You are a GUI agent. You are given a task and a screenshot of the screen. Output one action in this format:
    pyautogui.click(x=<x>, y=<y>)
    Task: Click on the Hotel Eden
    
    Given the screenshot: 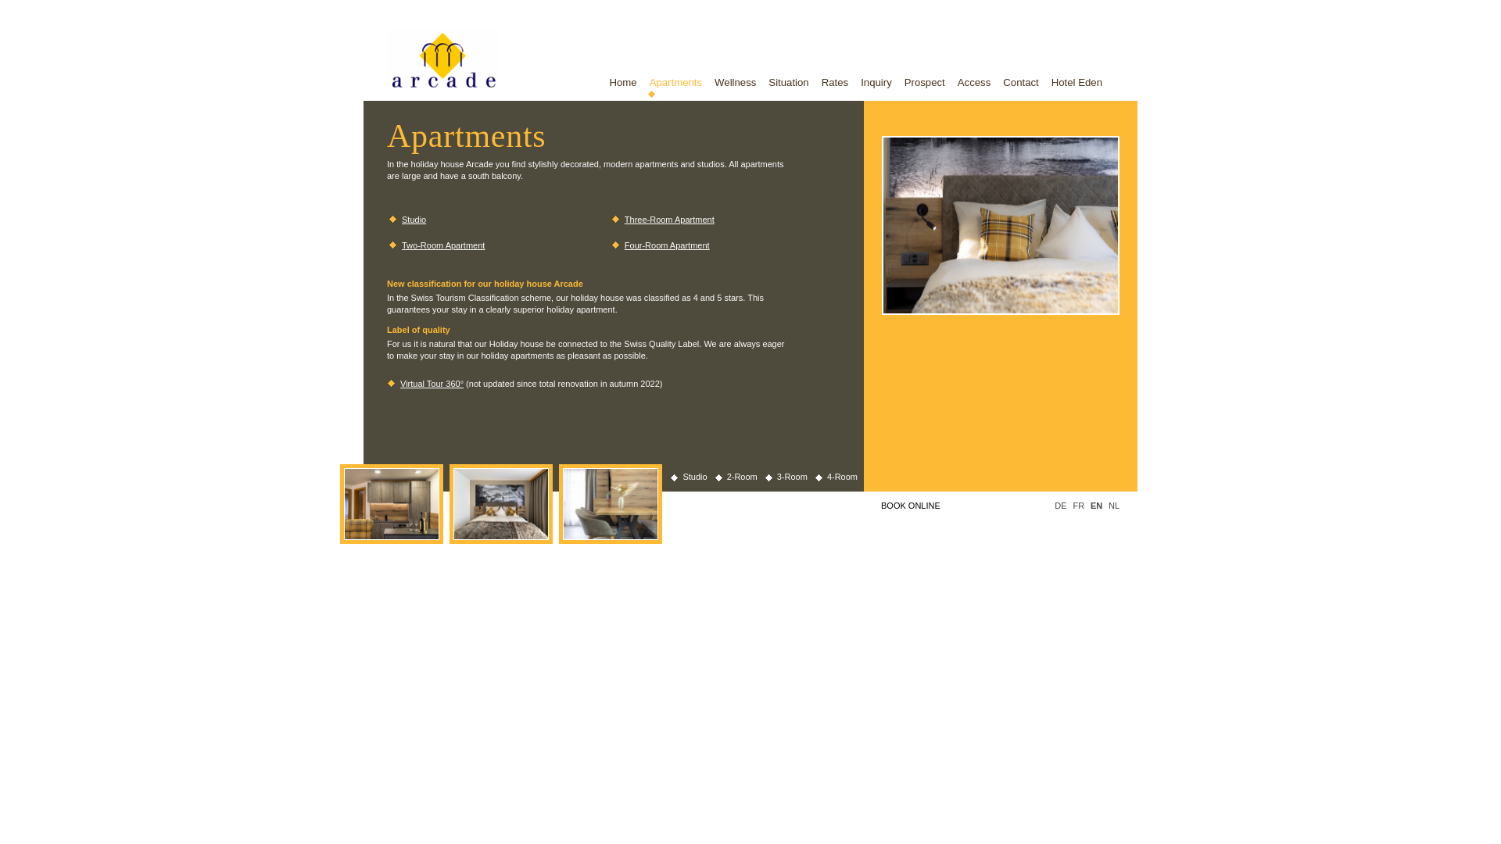 What is the action you would take?
    pyautogui.click(x=1076, y=87)
    